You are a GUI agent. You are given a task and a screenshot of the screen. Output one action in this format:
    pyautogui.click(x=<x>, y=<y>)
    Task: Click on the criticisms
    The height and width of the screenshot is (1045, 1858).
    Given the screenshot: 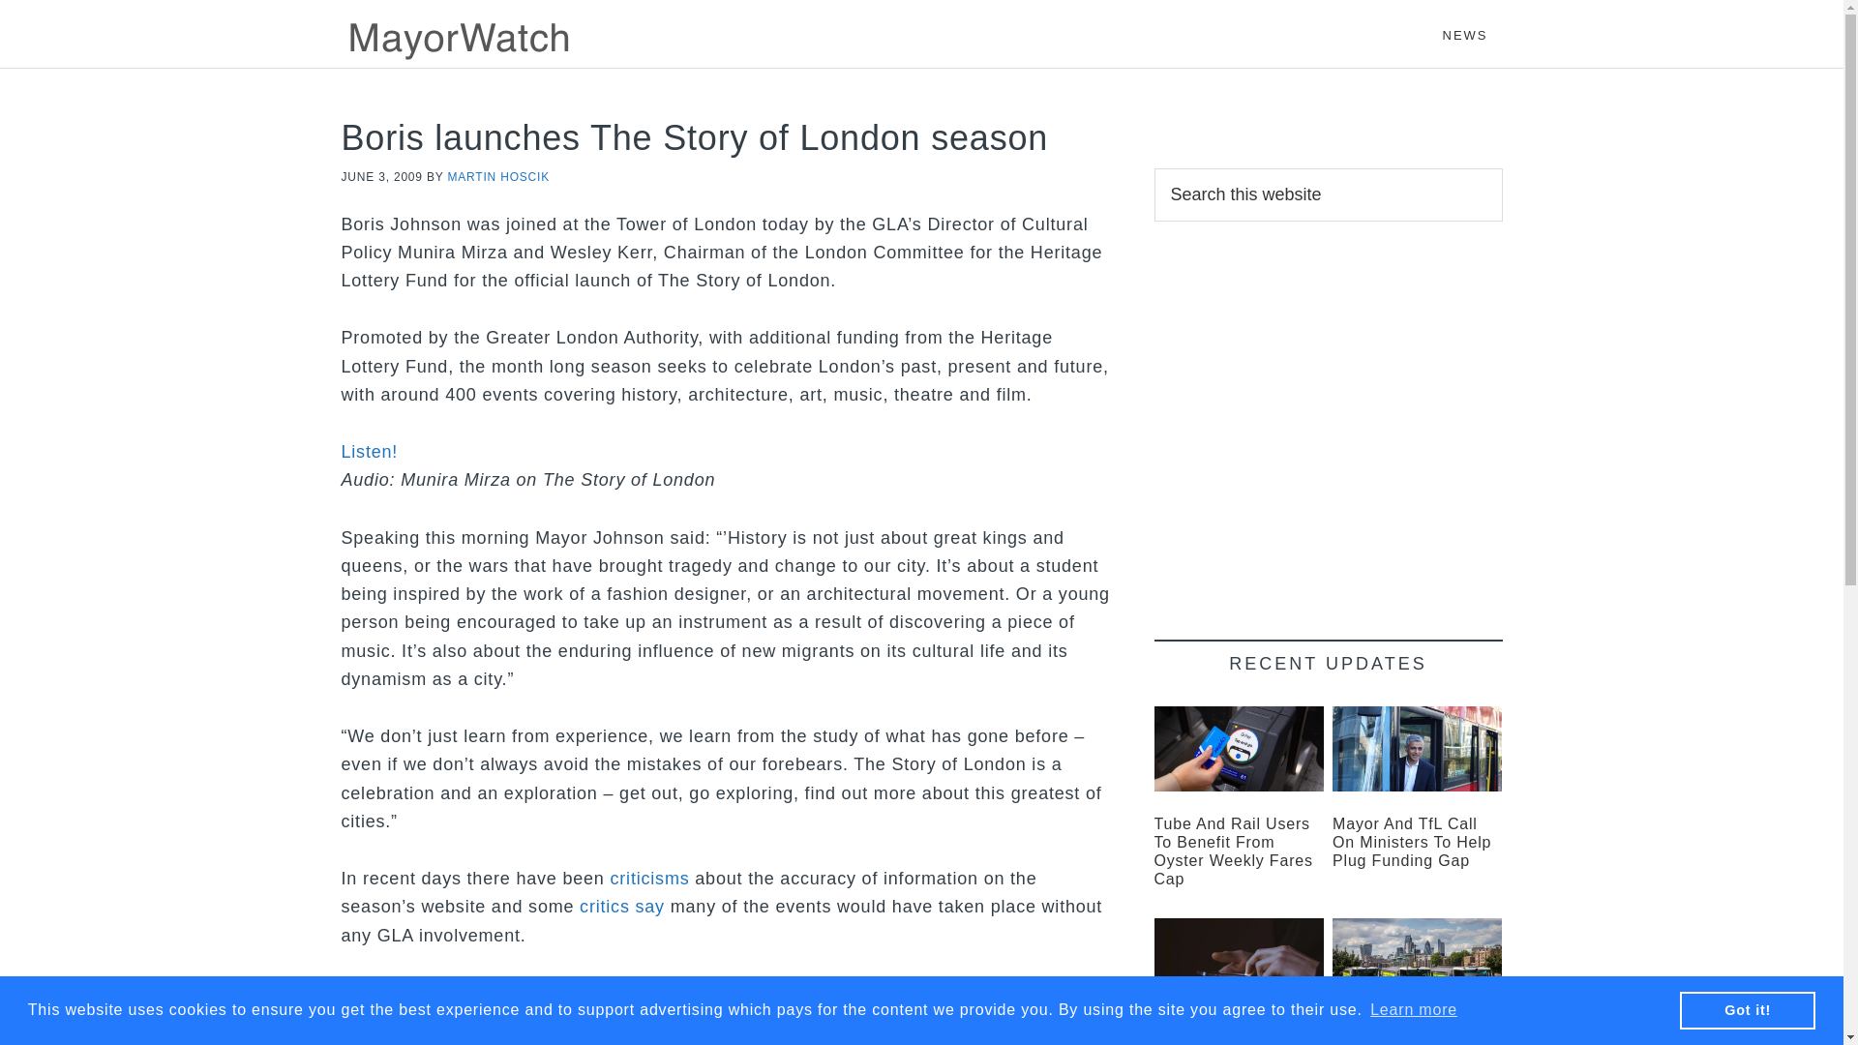 What is the action you would take?
    pyautogui.click(x=648, y=879)
    